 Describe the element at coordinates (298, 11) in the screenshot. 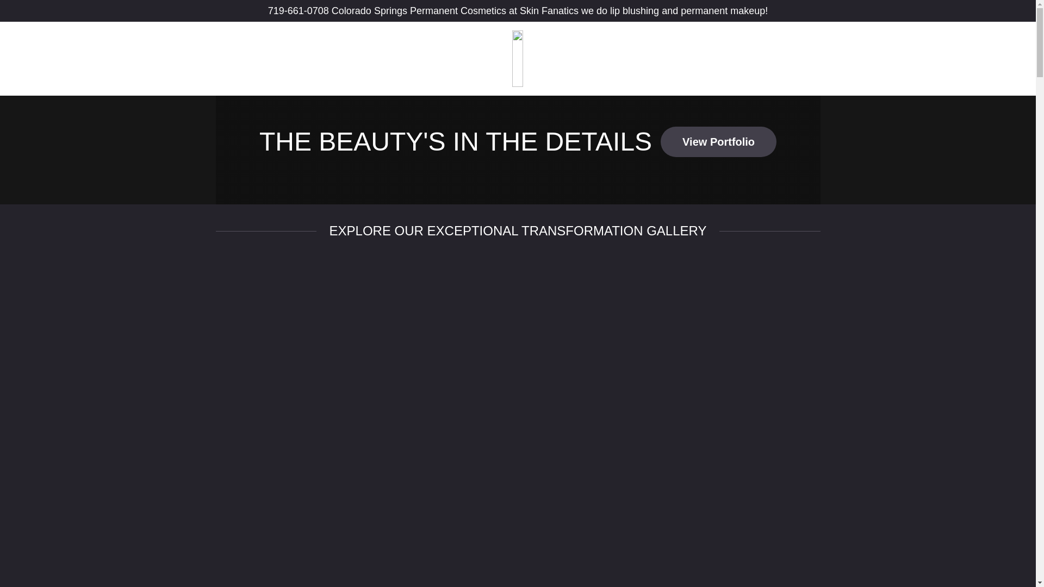

I see `719-661-0708` at that location.